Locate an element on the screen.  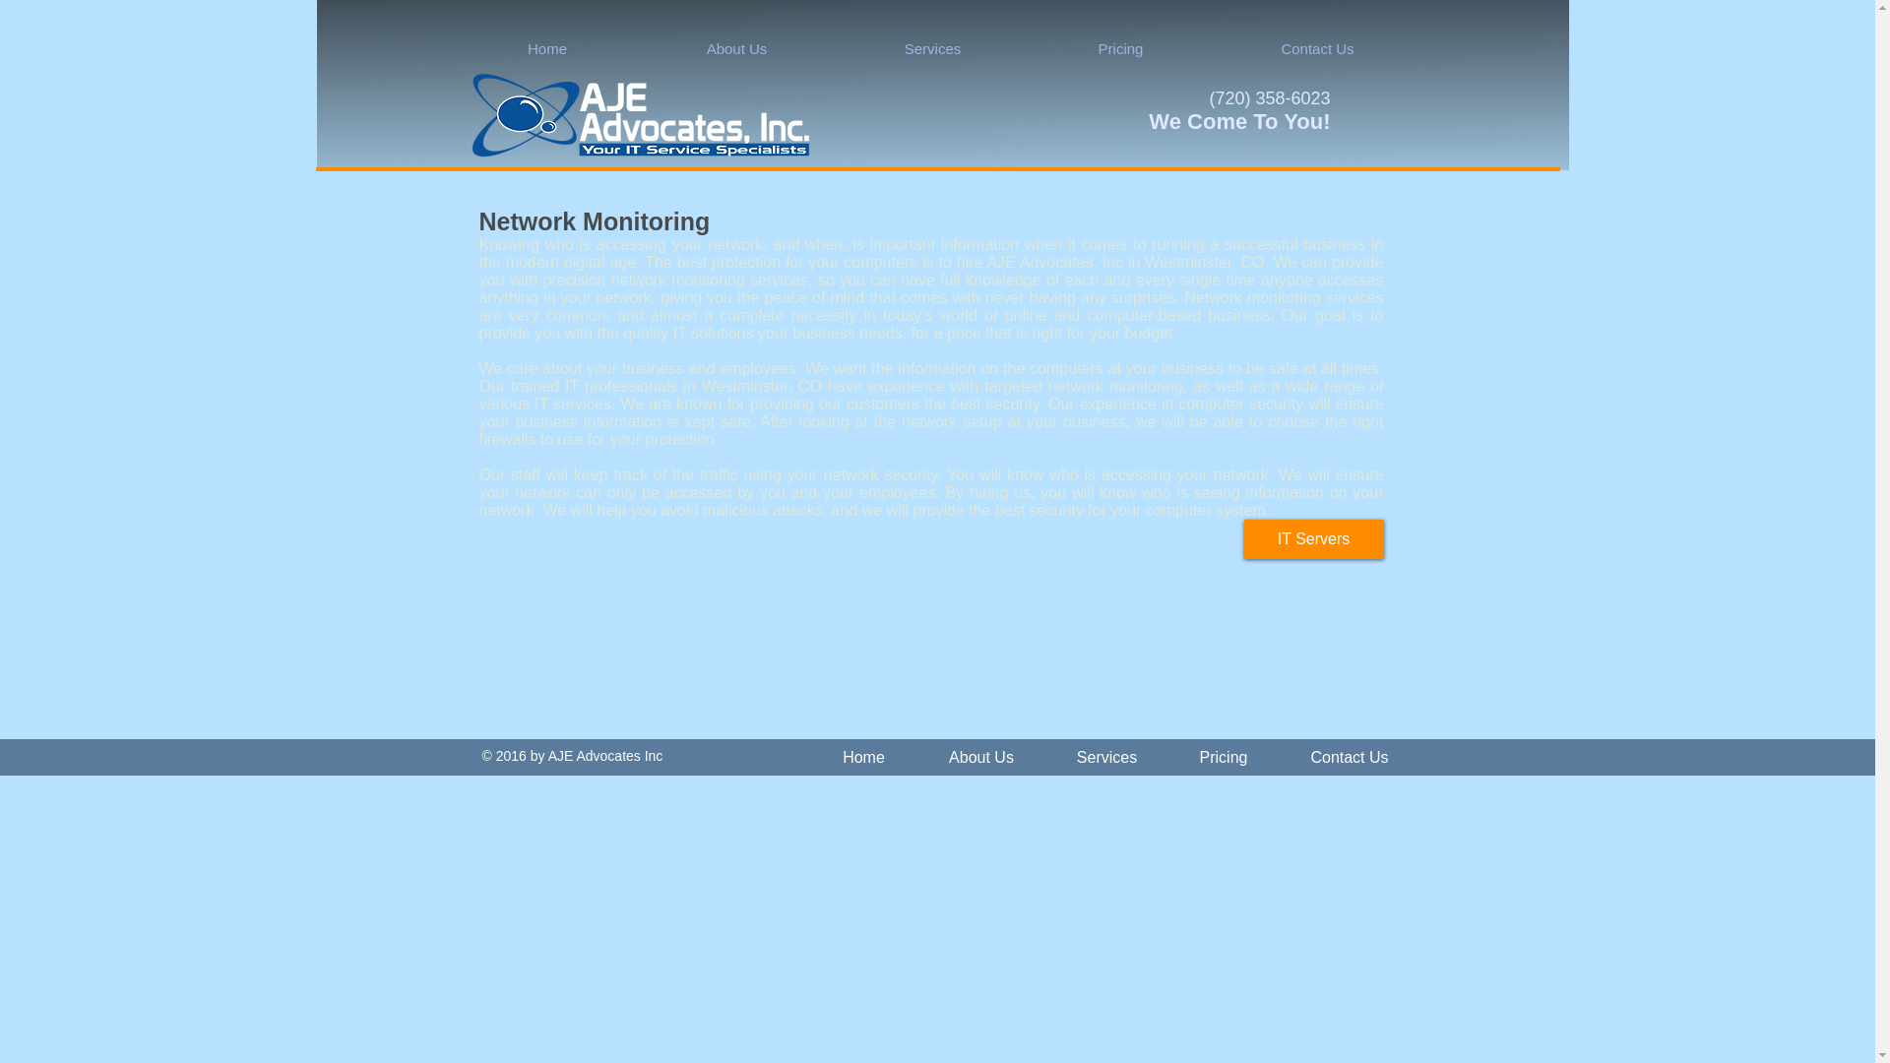
Pricing is located at coordinates (1223, 756).